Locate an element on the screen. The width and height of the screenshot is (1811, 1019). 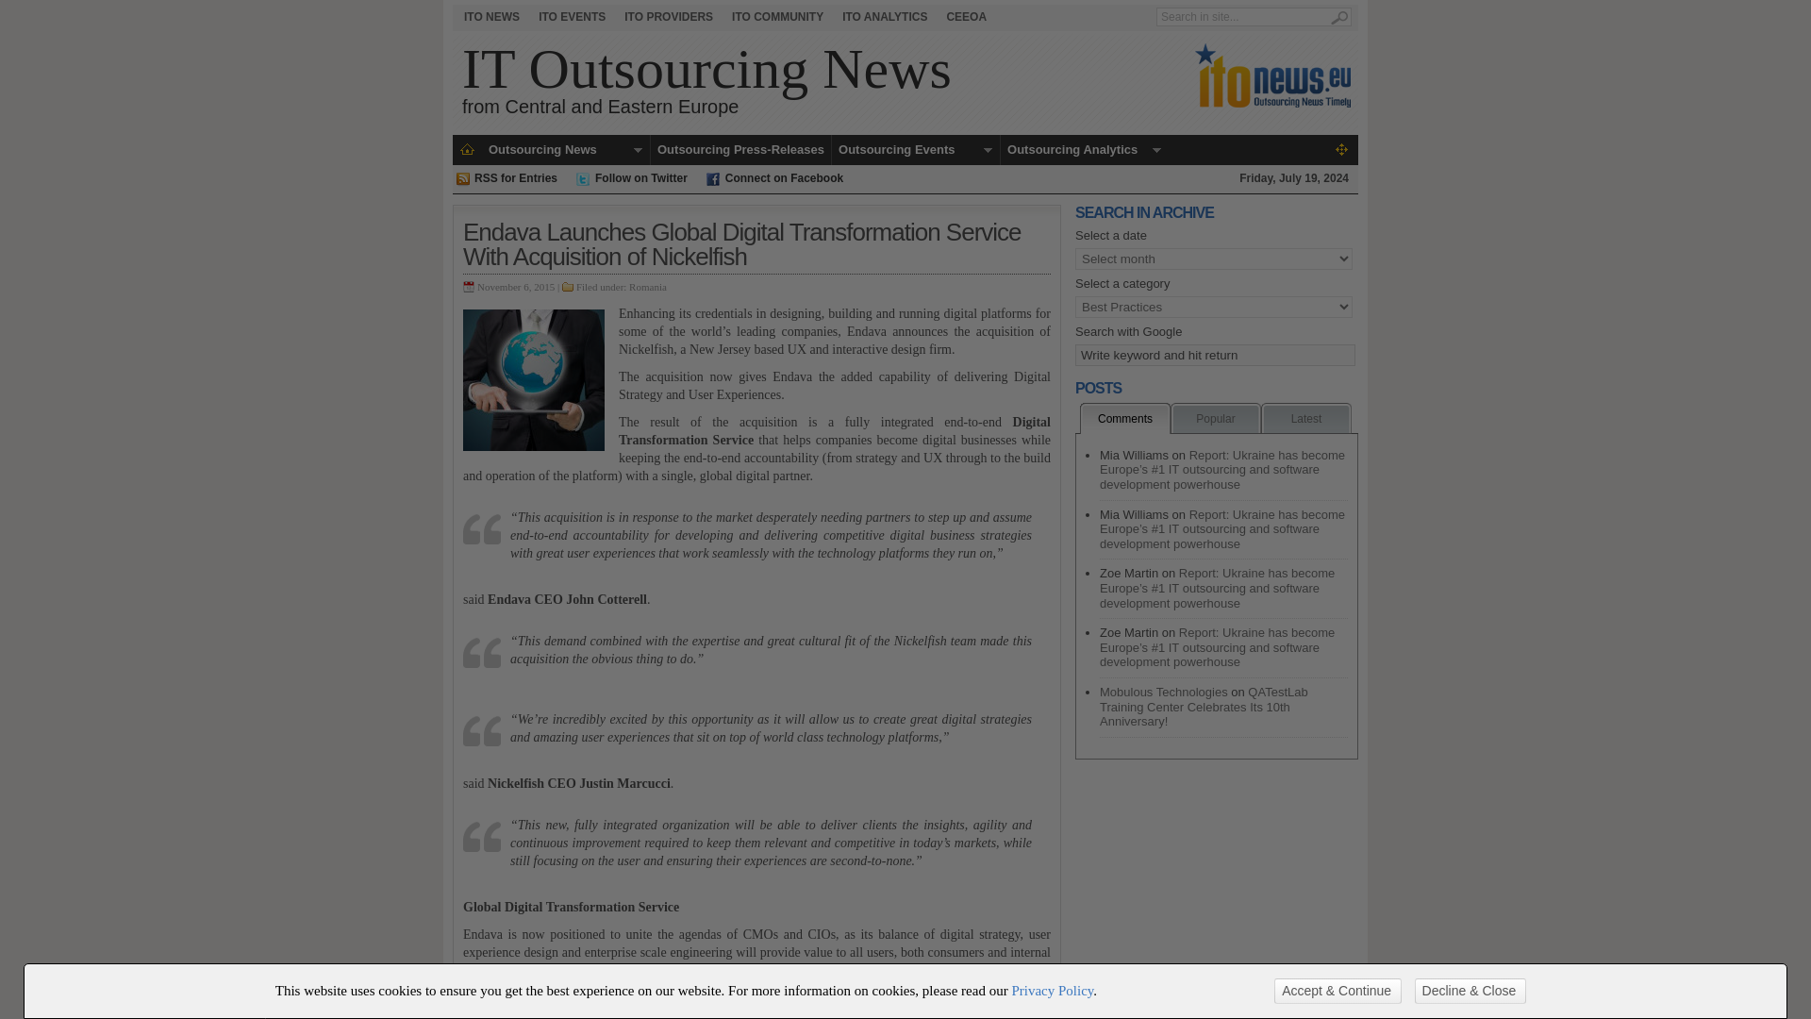
ITO ANALYTICS is located at coordinates (885, 17).